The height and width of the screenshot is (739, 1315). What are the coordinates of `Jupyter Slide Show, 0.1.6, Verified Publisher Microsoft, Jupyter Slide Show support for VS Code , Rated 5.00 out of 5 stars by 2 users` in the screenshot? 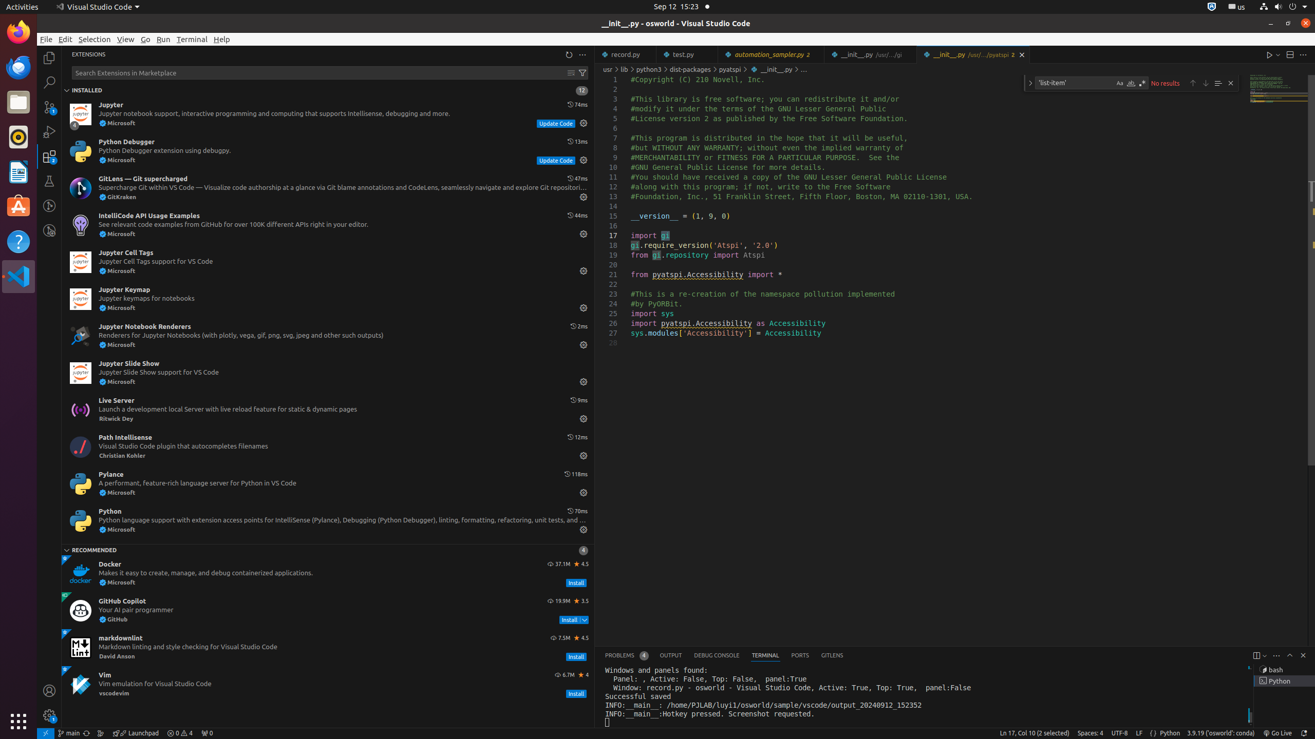 It's located at (328, 373).